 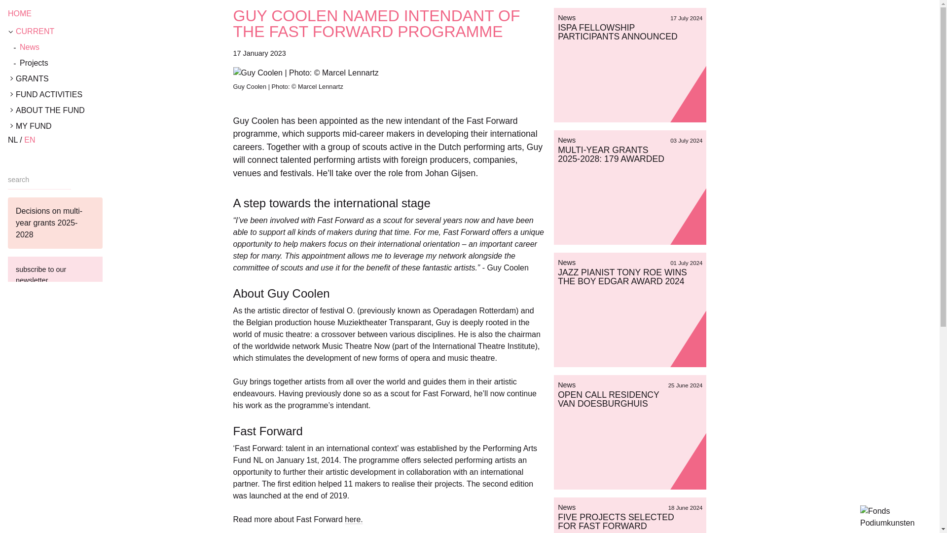 I want to click on Projects, so click(x=87, y=63).